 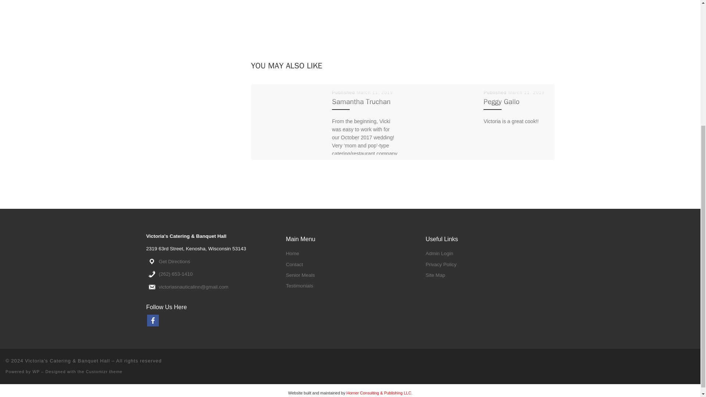 I want to click on Admin Login, so click(x=439, y=253).